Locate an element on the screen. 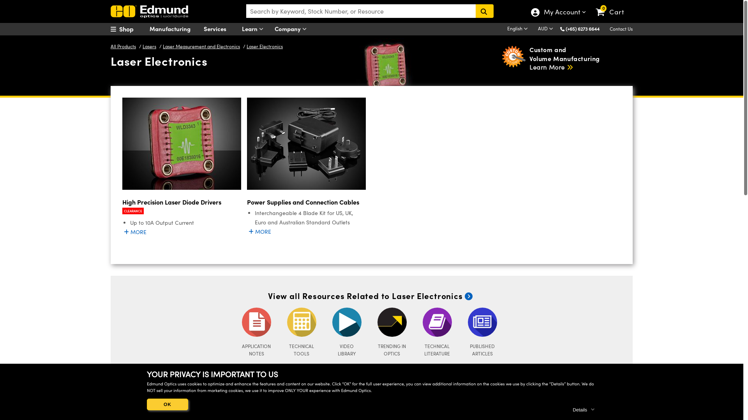 This screenshot has height=420, width=748. OK is located at coordinates (168, 404).